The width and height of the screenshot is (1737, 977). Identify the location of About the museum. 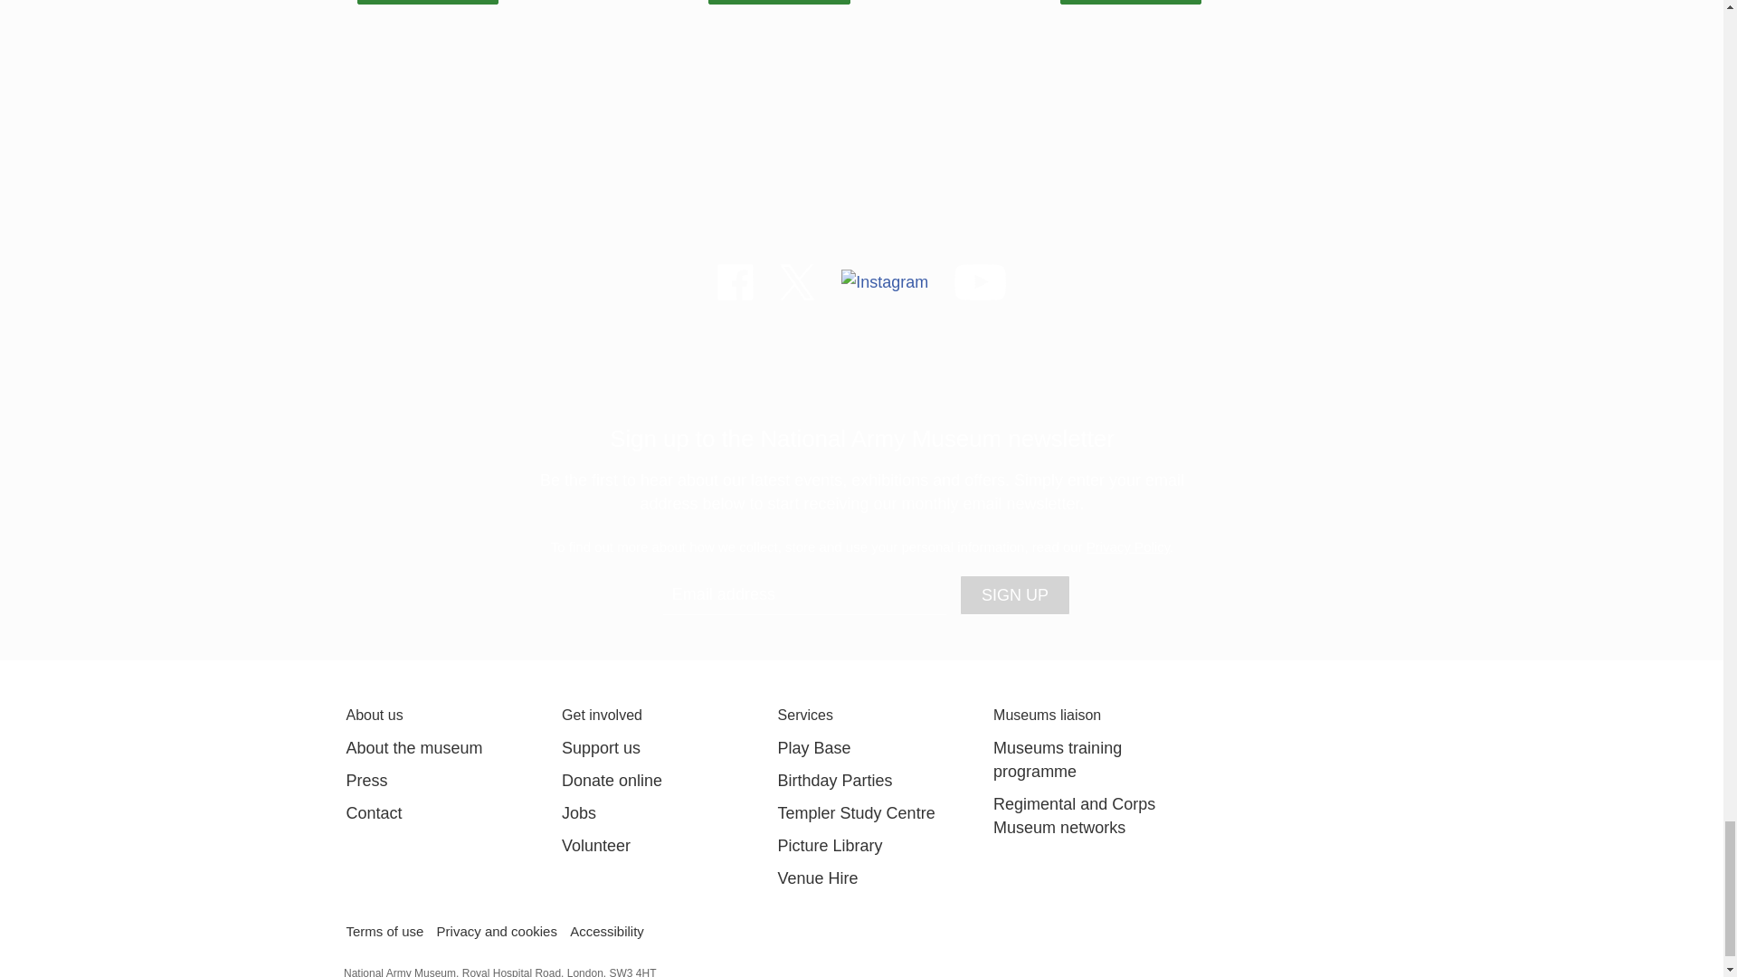
(414, 747).